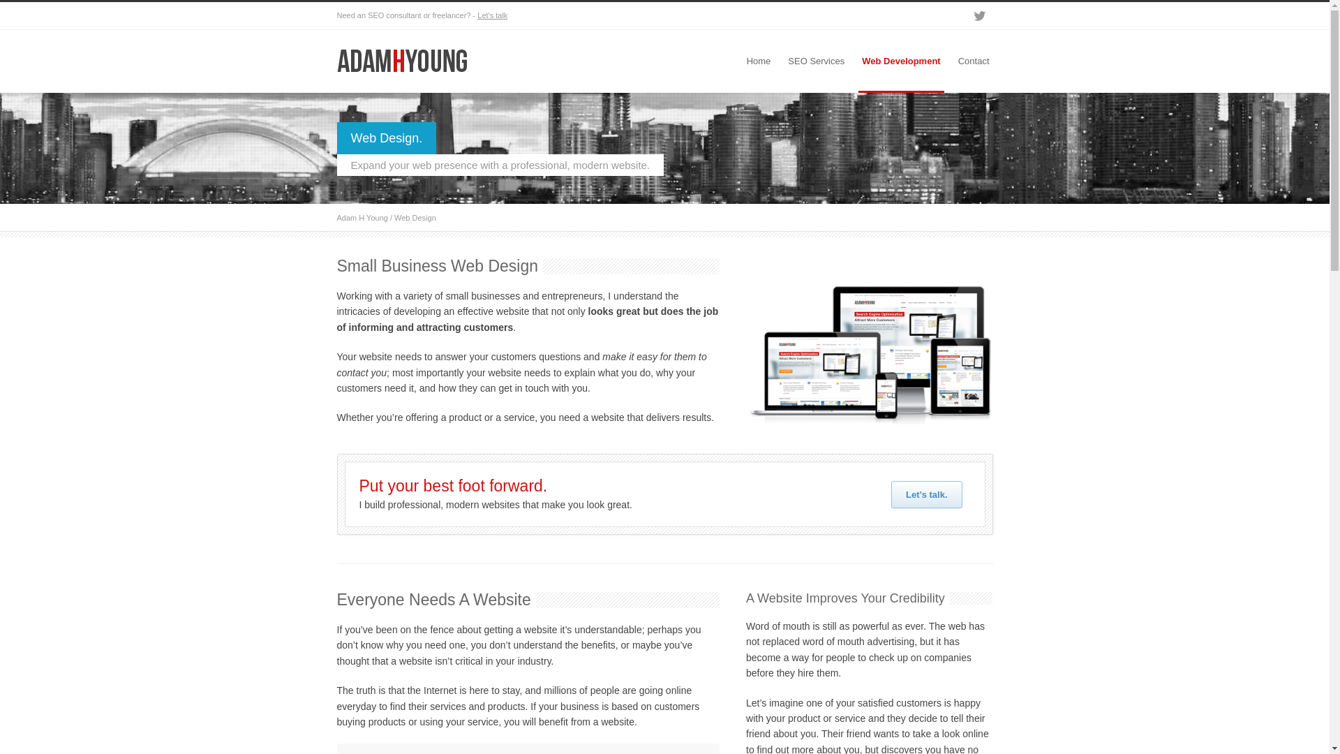 This screenshot has height=754, width=1340. I want to click on Adam H Young, so click(362, 218).